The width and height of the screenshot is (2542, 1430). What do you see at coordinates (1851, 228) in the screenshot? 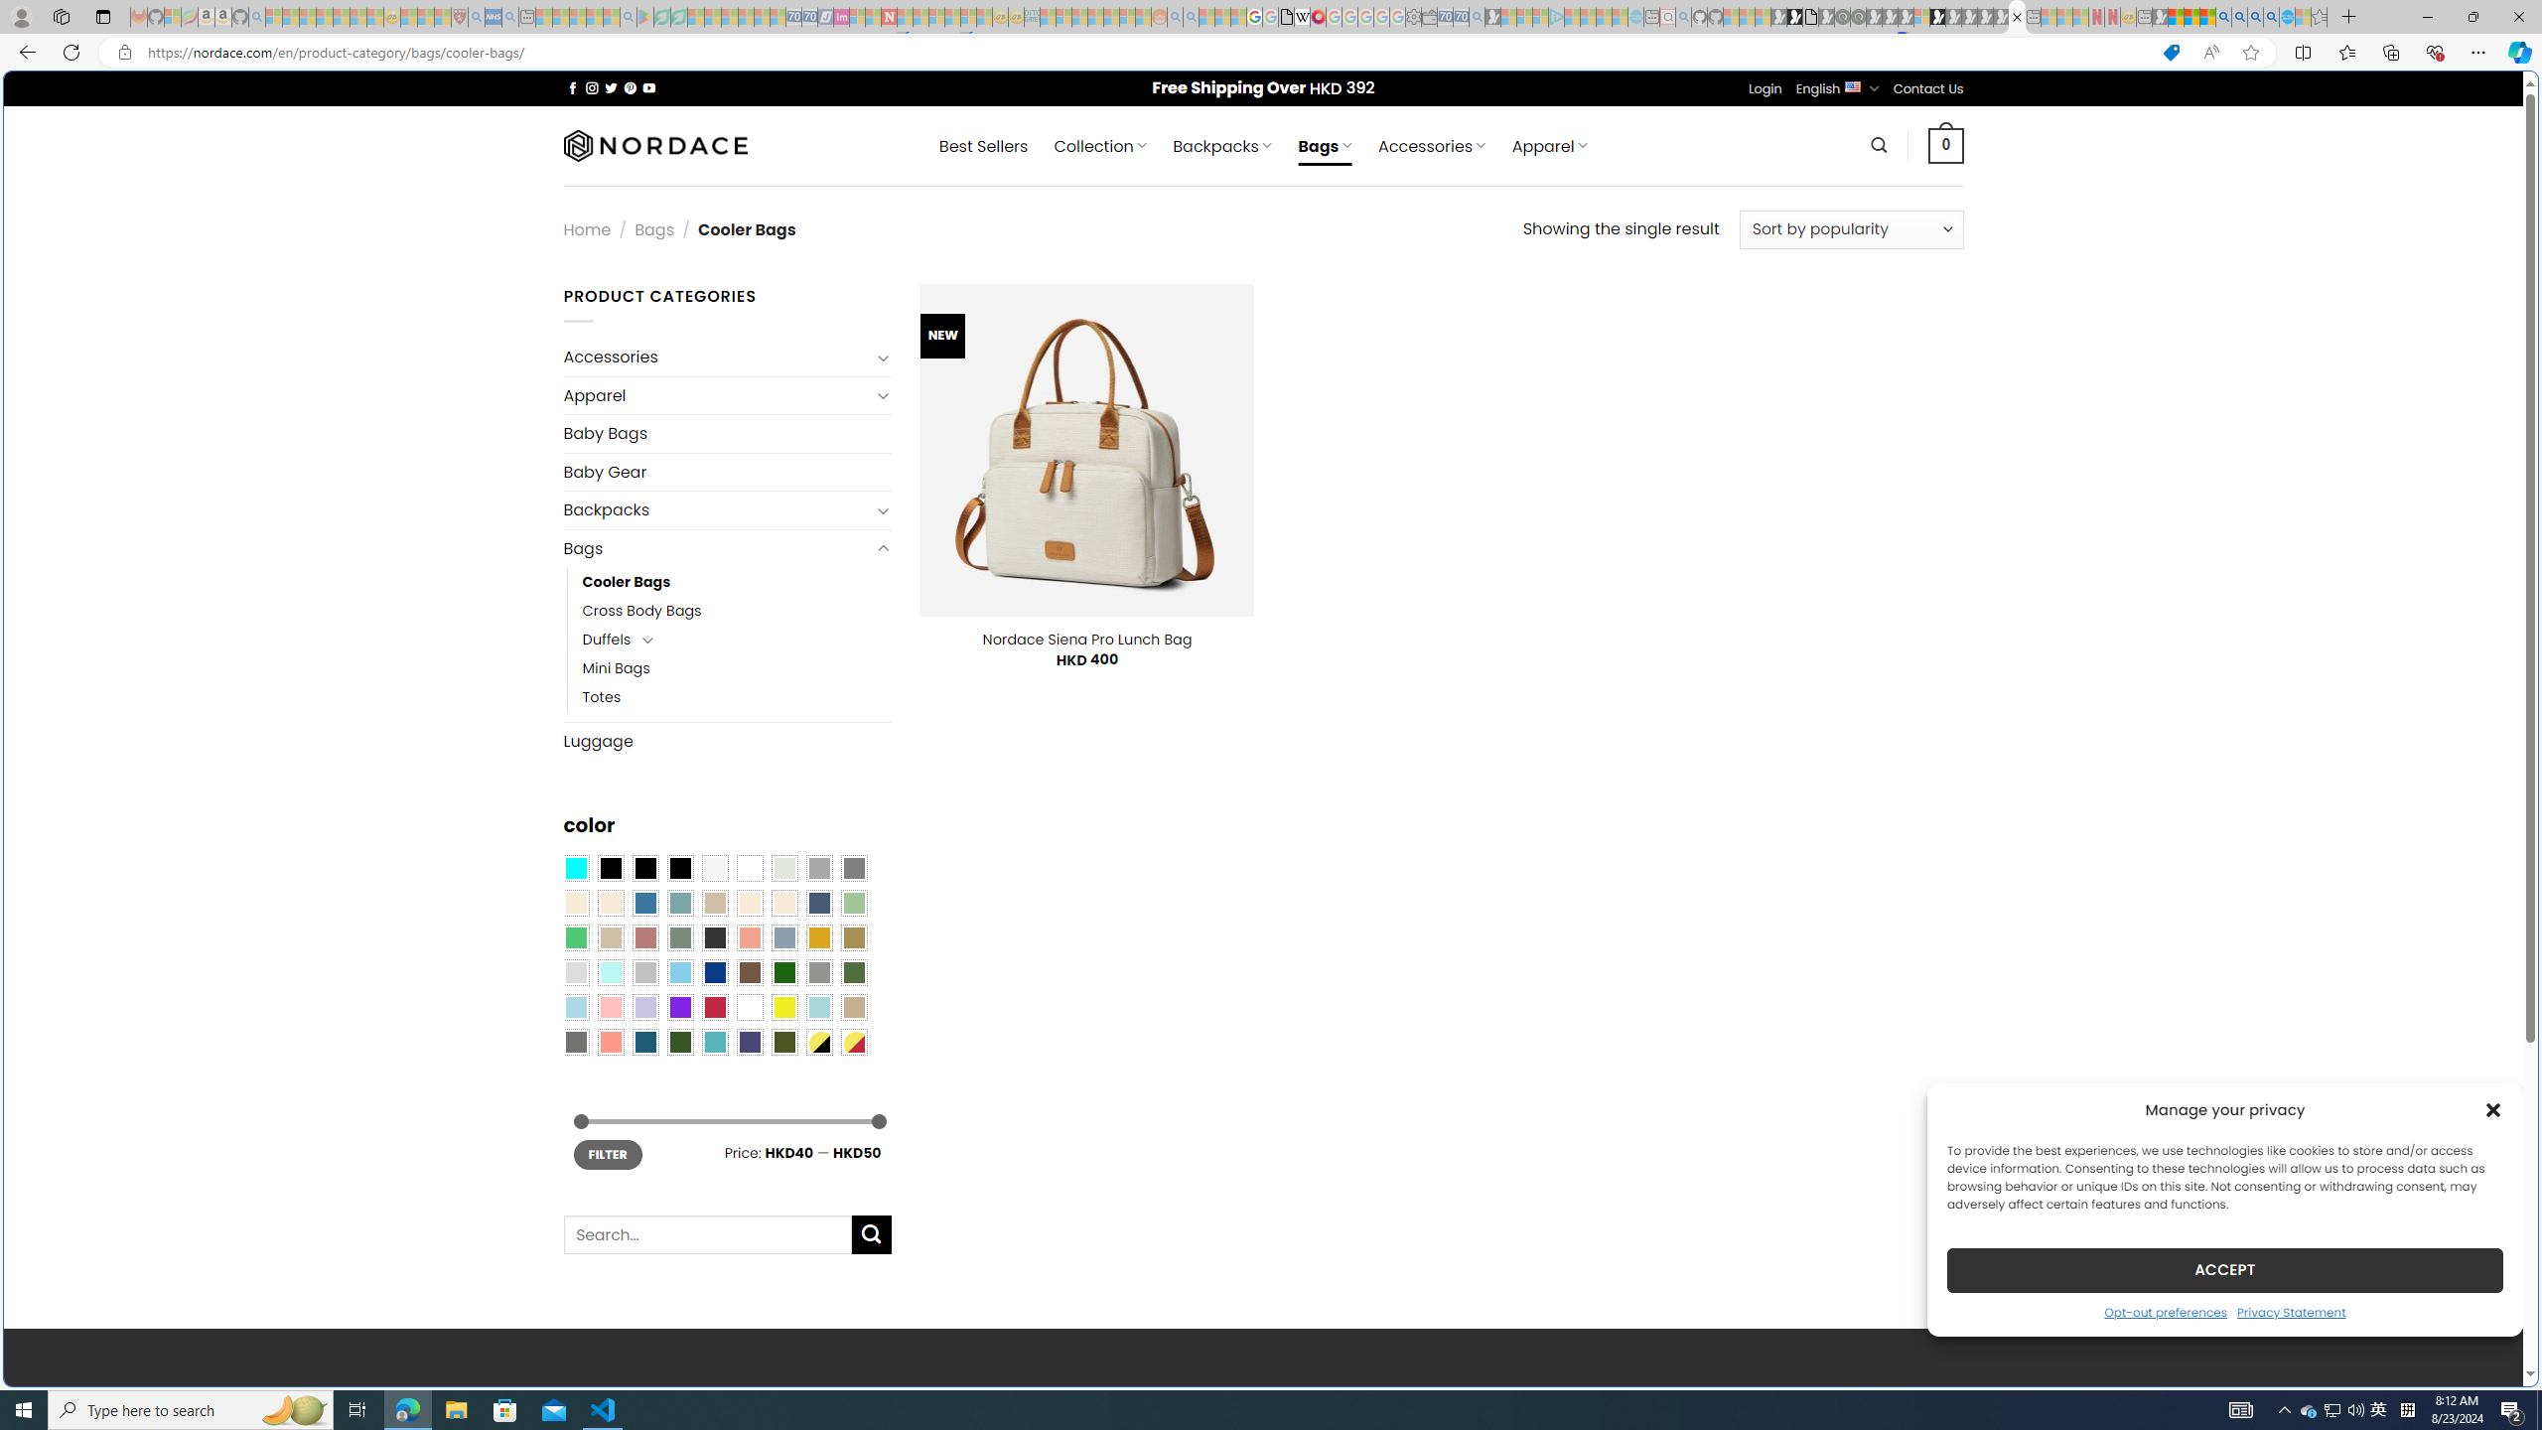
I see `Shop order` at bounding box center [1851, 228].